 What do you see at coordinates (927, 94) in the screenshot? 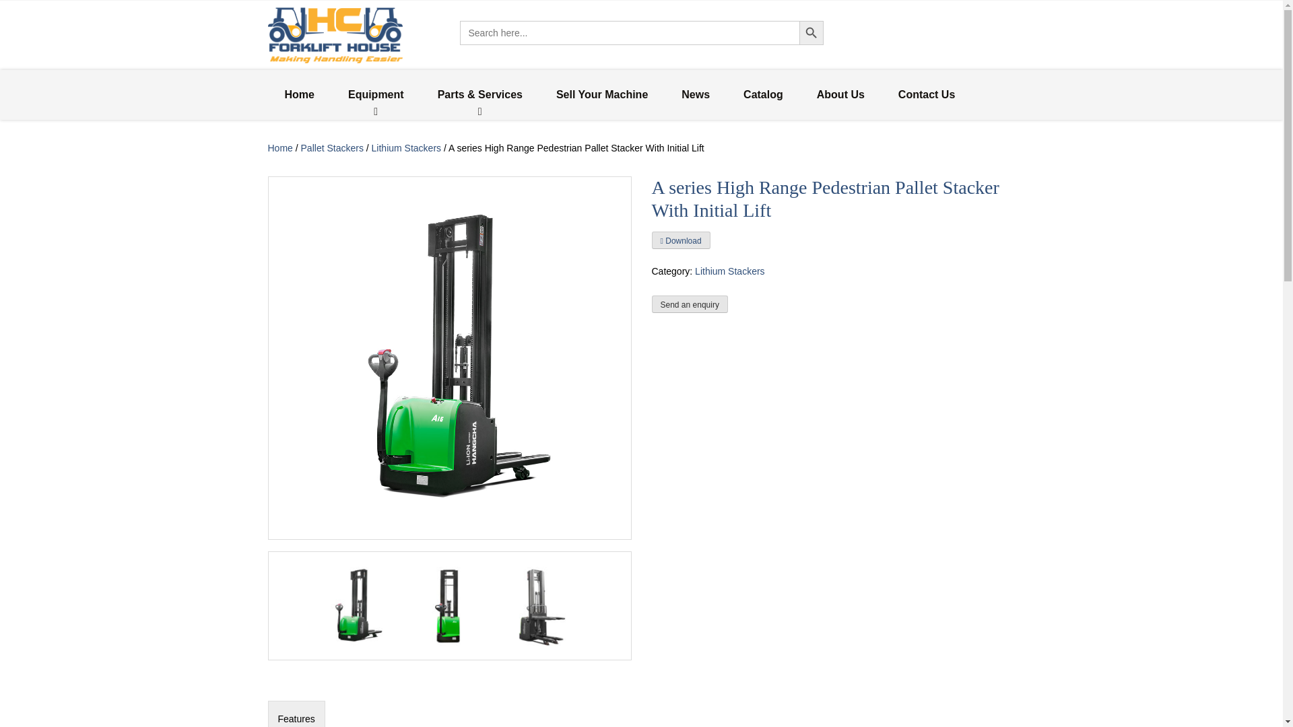
I see `Contact Us` at bounding box center [927, 94].